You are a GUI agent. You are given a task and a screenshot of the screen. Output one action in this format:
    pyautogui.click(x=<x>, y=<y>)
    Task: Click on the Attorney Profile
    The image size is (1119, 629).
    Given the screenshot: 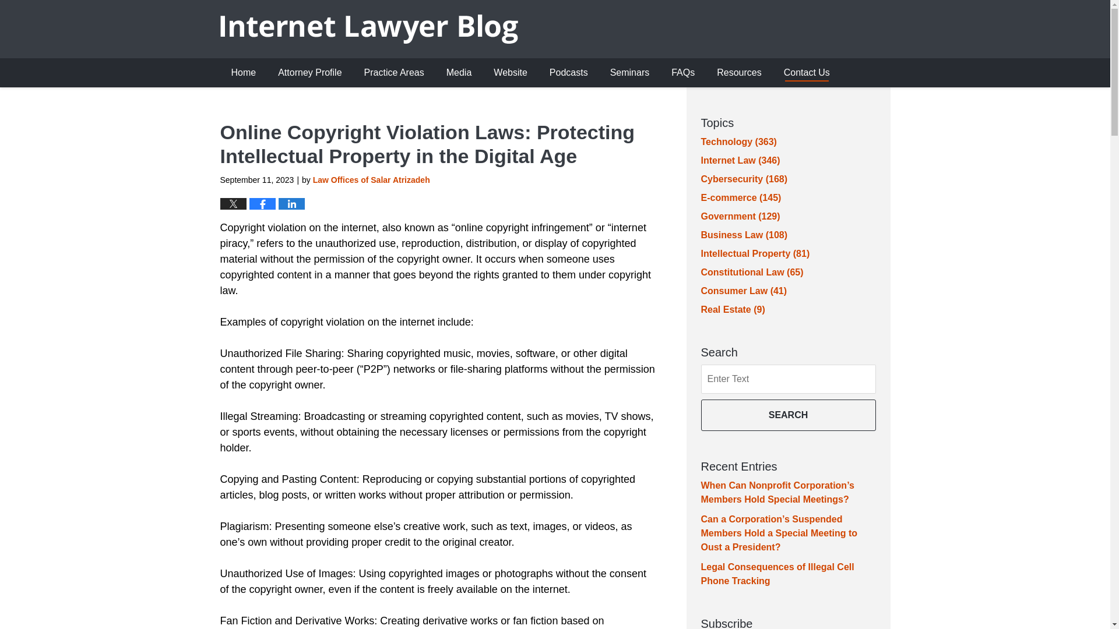 What is the action you would take?
    pyautogui.click(x=309, y=73)
    